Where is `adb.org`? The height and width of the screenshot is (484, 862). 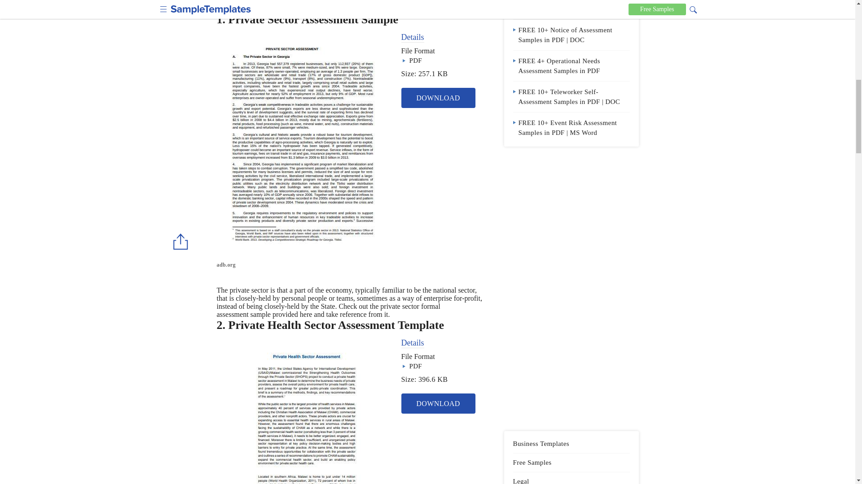
adb.org is located at coordinates (305, 264).